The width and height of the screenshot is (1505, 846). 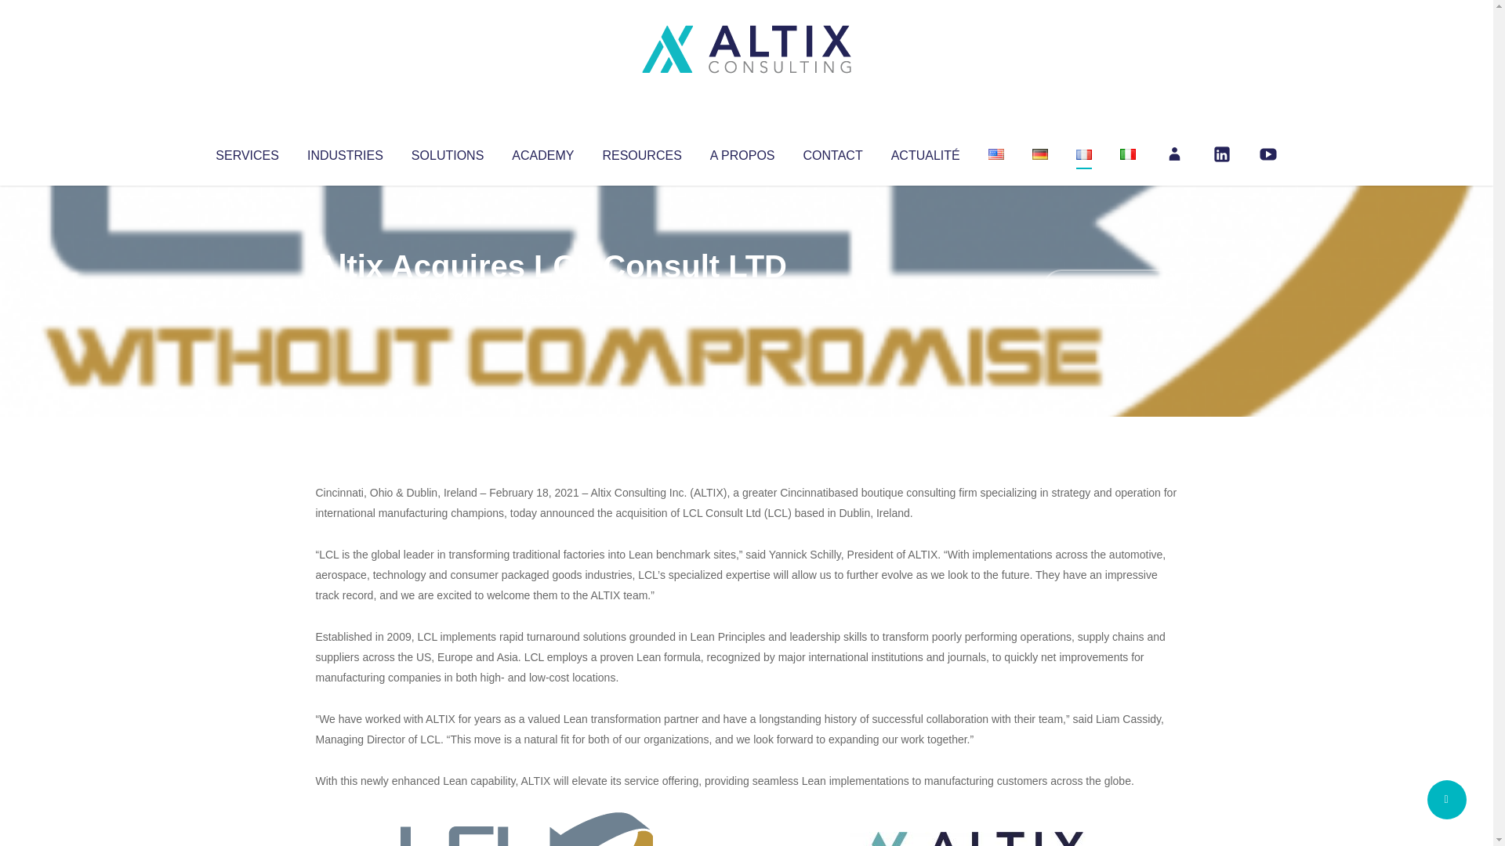 What do you see at coordinates (1110, 287) in the screenshot?
I see `No Comments` at bounding box center [1110, 287].